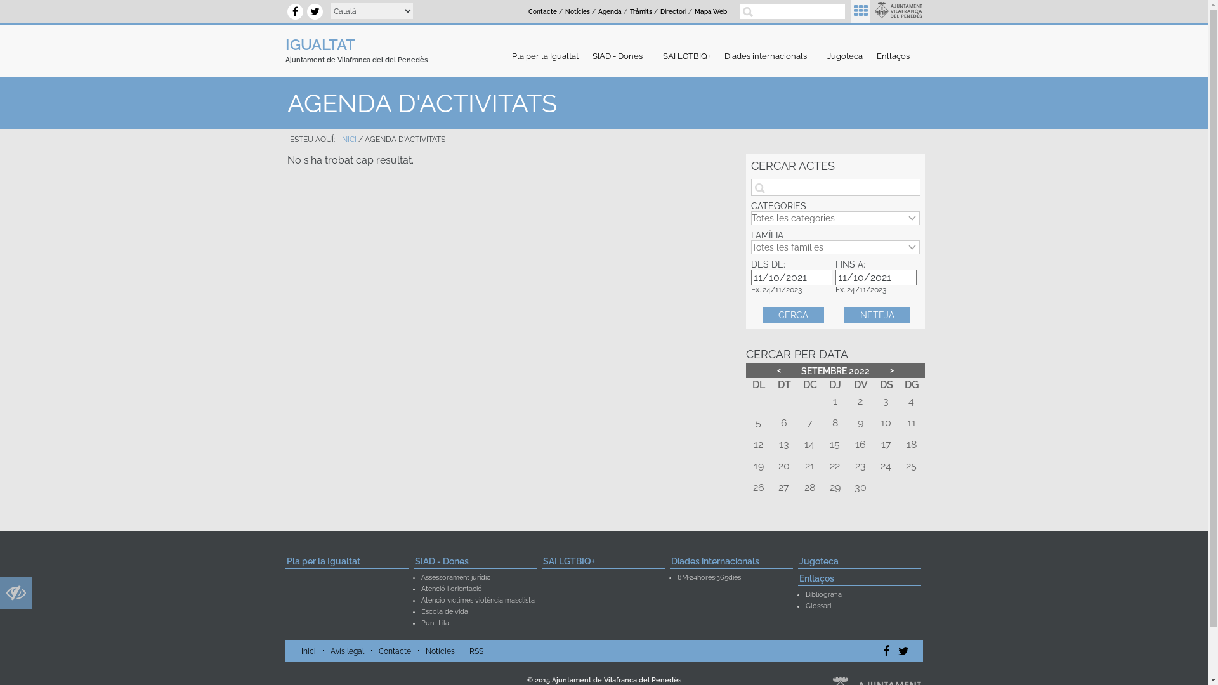 The height and width of the screenshot is (685, 1218). Describe the element at coordinates (823, 595) in the screenshot. I see `Bibliografia` at that location.